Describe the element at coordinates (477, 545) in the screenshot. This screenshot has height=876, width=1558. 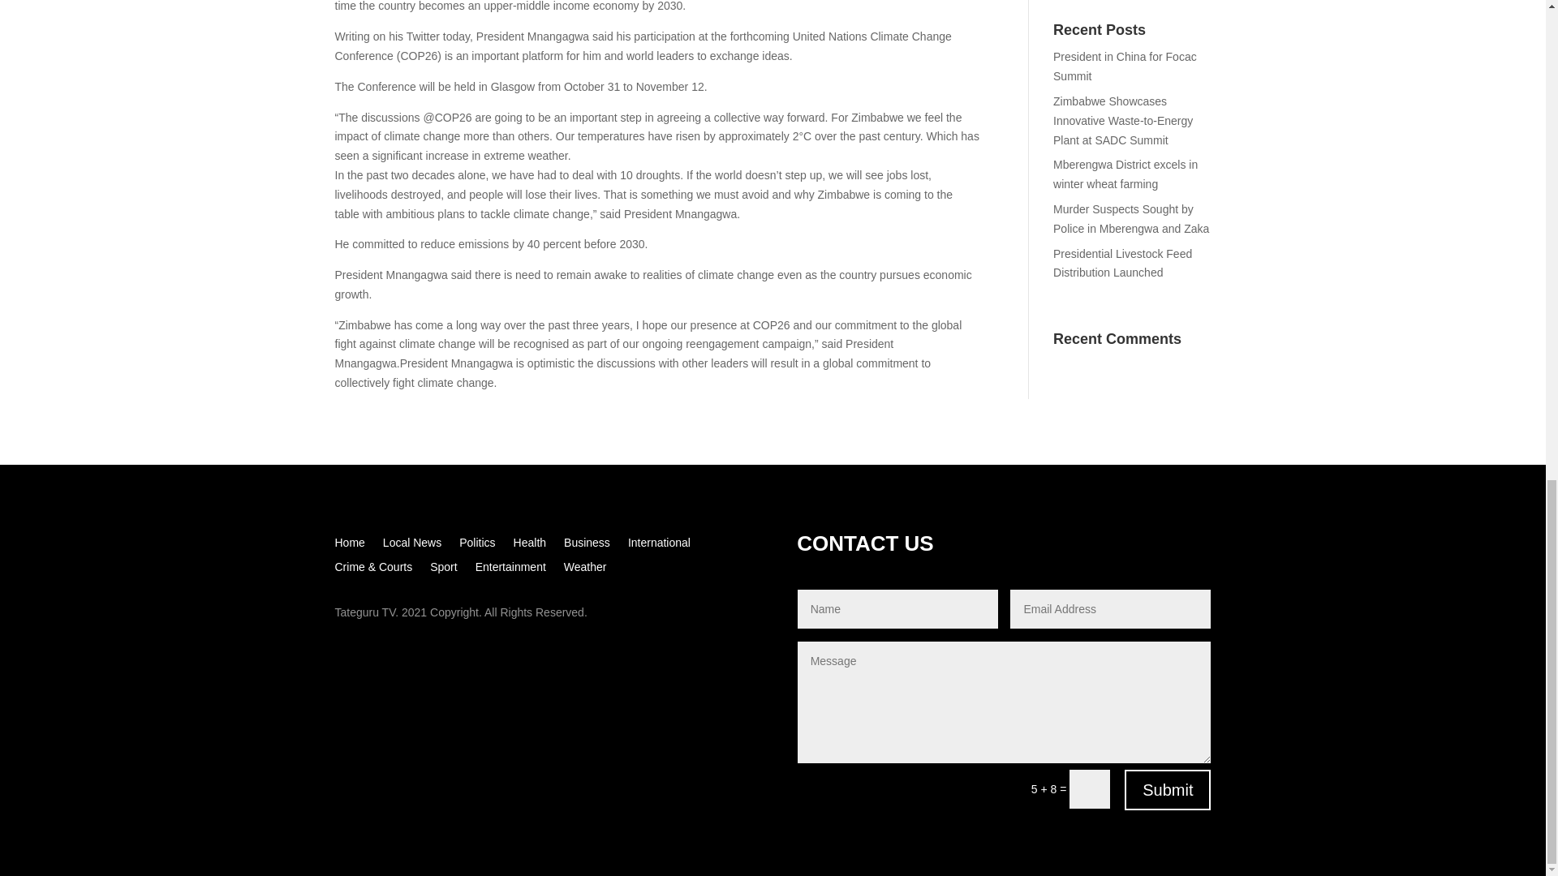
I see `Politics` at that location.